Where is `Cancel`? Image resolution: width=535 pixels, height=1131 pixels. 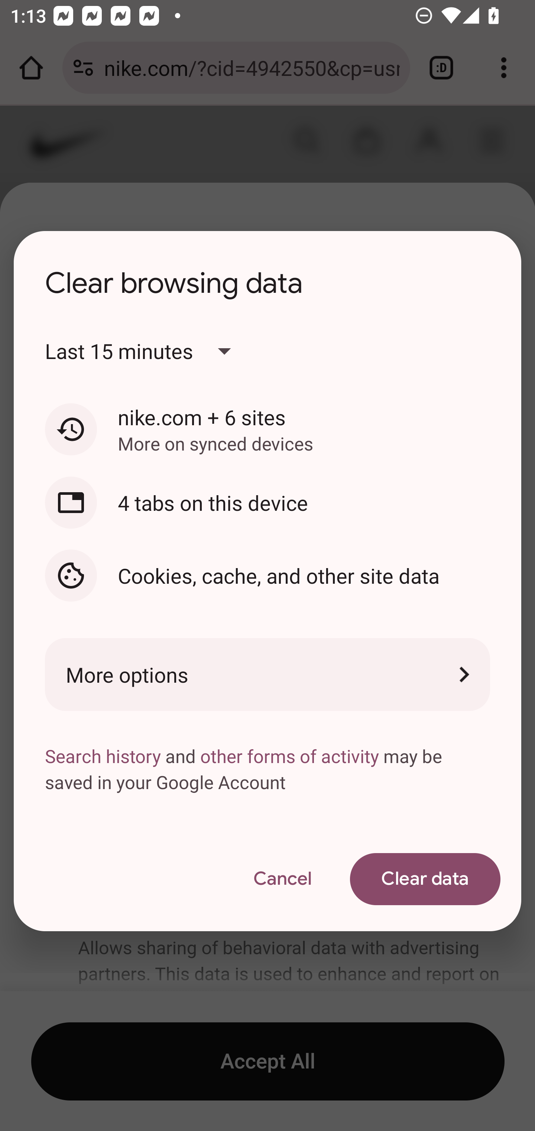 Cancel is located at coordinates (282, 880).